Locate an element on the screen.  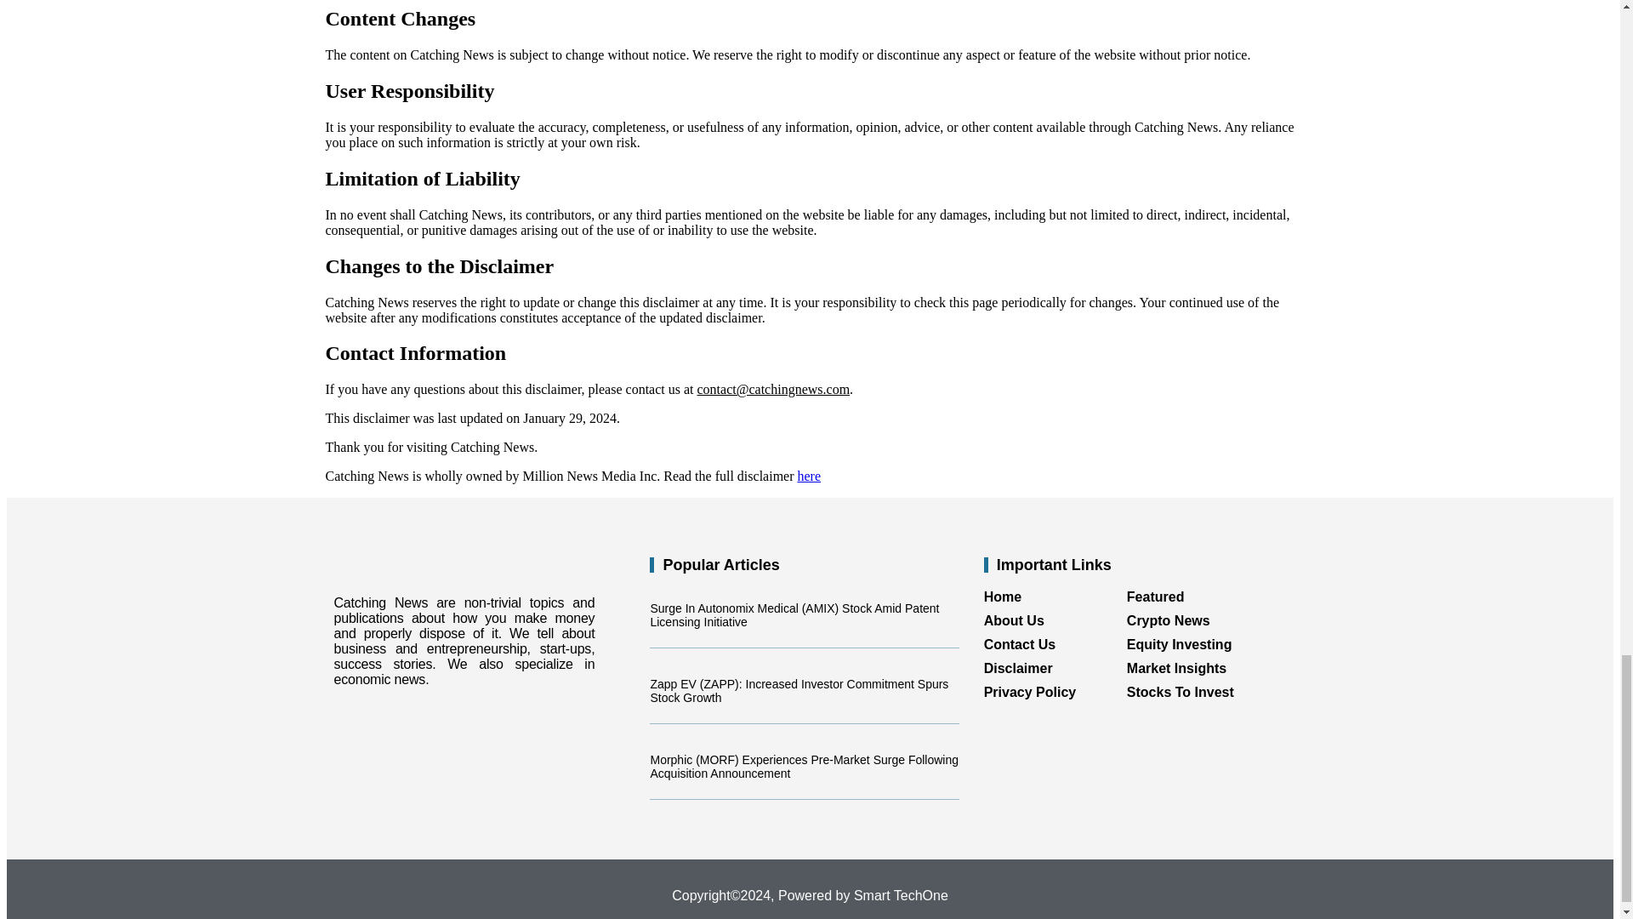
Home is located at coordinates (1055, 597).